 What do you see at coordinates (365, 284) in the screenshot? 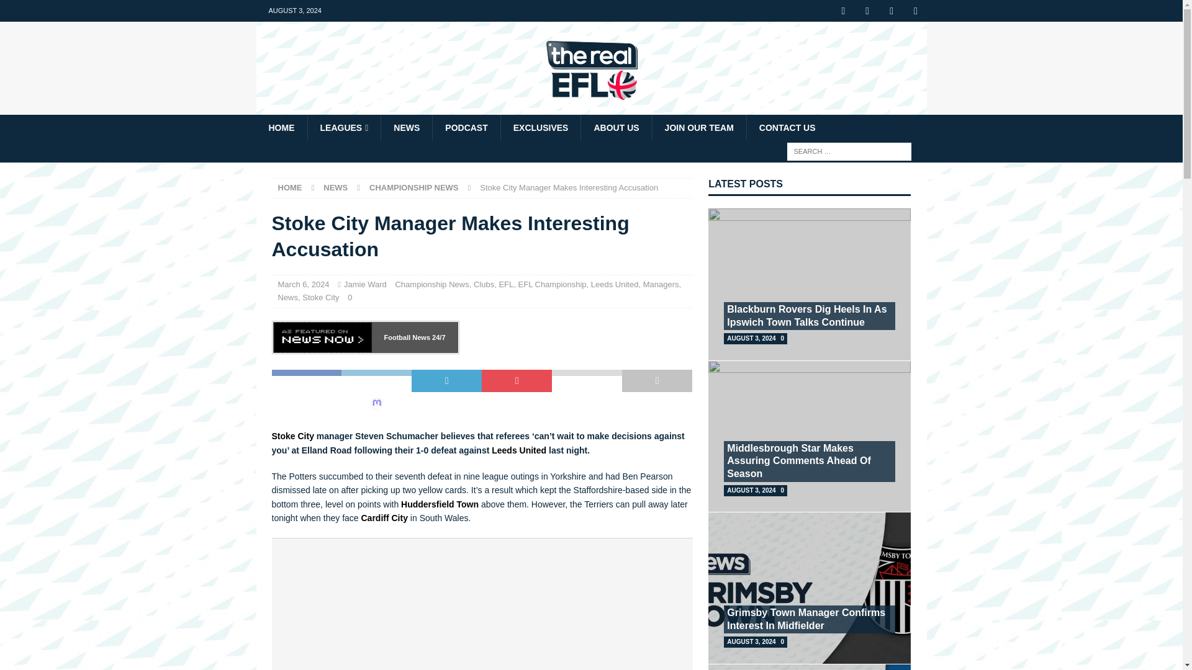
I see `Jamie Ward` at bounding box center [365, 284].